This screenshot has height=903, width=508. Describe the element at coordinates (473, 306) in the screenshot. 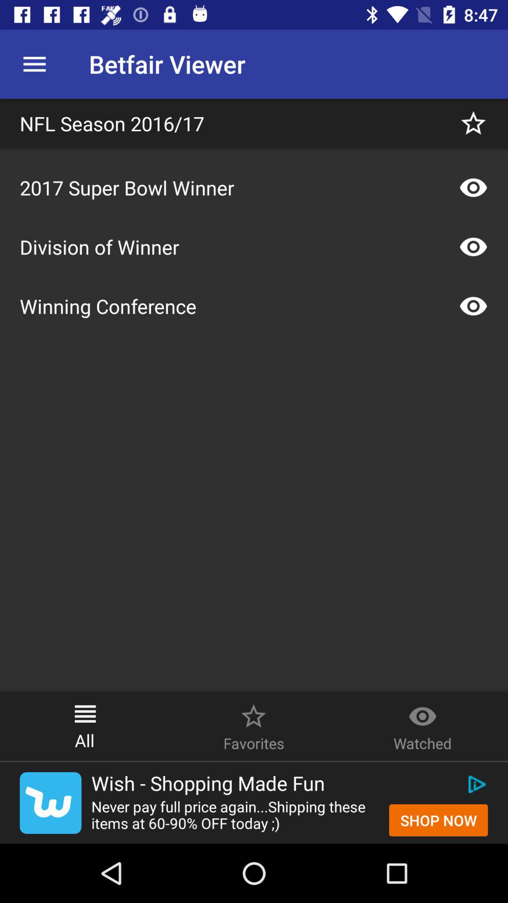

I see `click the show icon right to winning conference` at that location.